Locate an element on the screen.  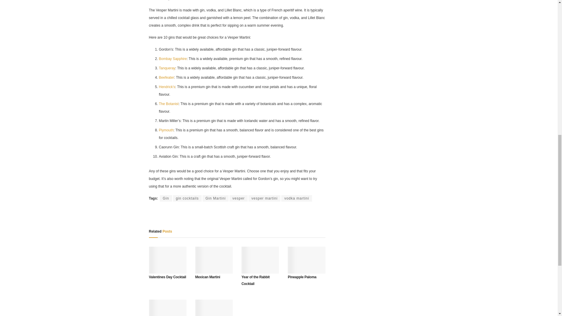
Beefeater is located at coordinates (167, 78).